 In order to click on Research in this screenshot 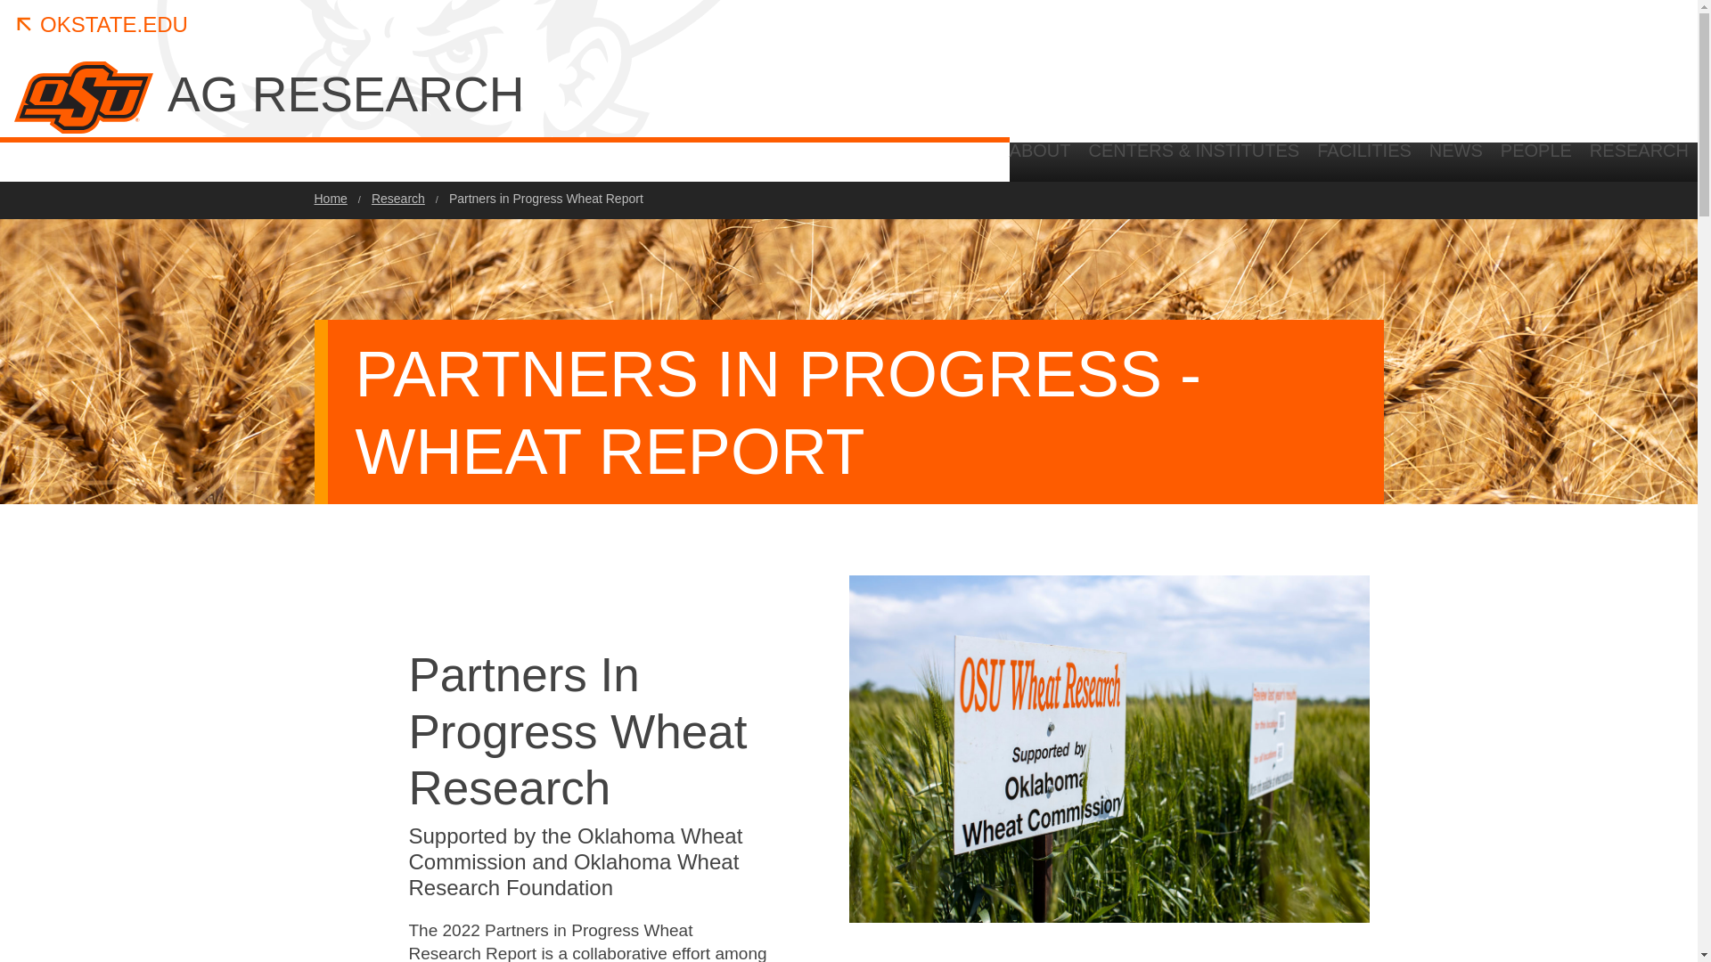, I will do `click(397, 199)`.